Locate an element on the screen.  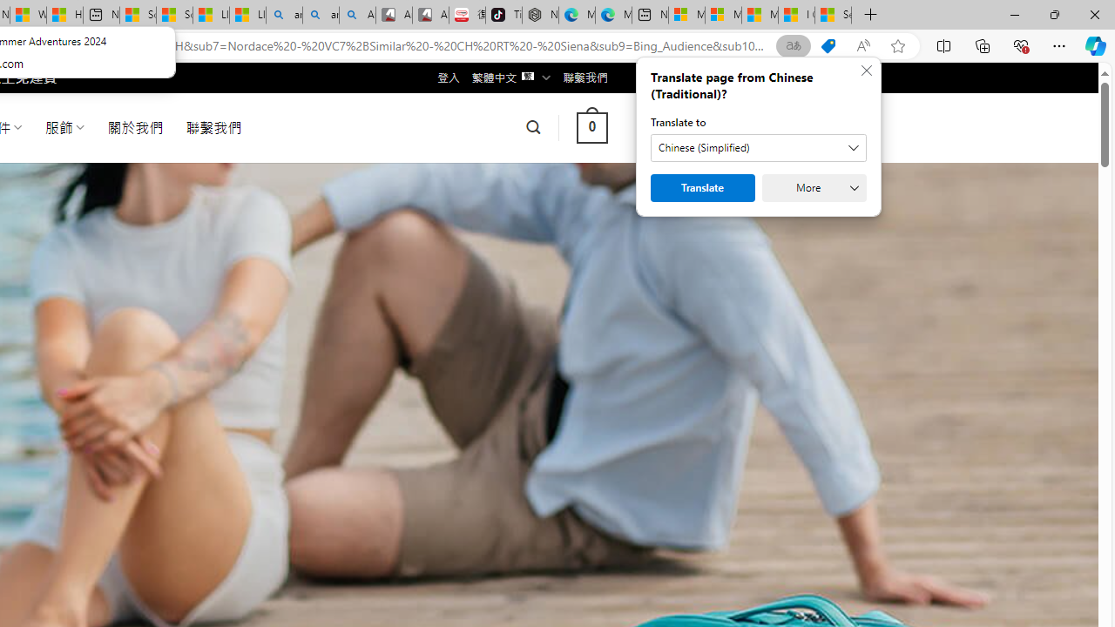
Translate is located at coordinates (702, 188).